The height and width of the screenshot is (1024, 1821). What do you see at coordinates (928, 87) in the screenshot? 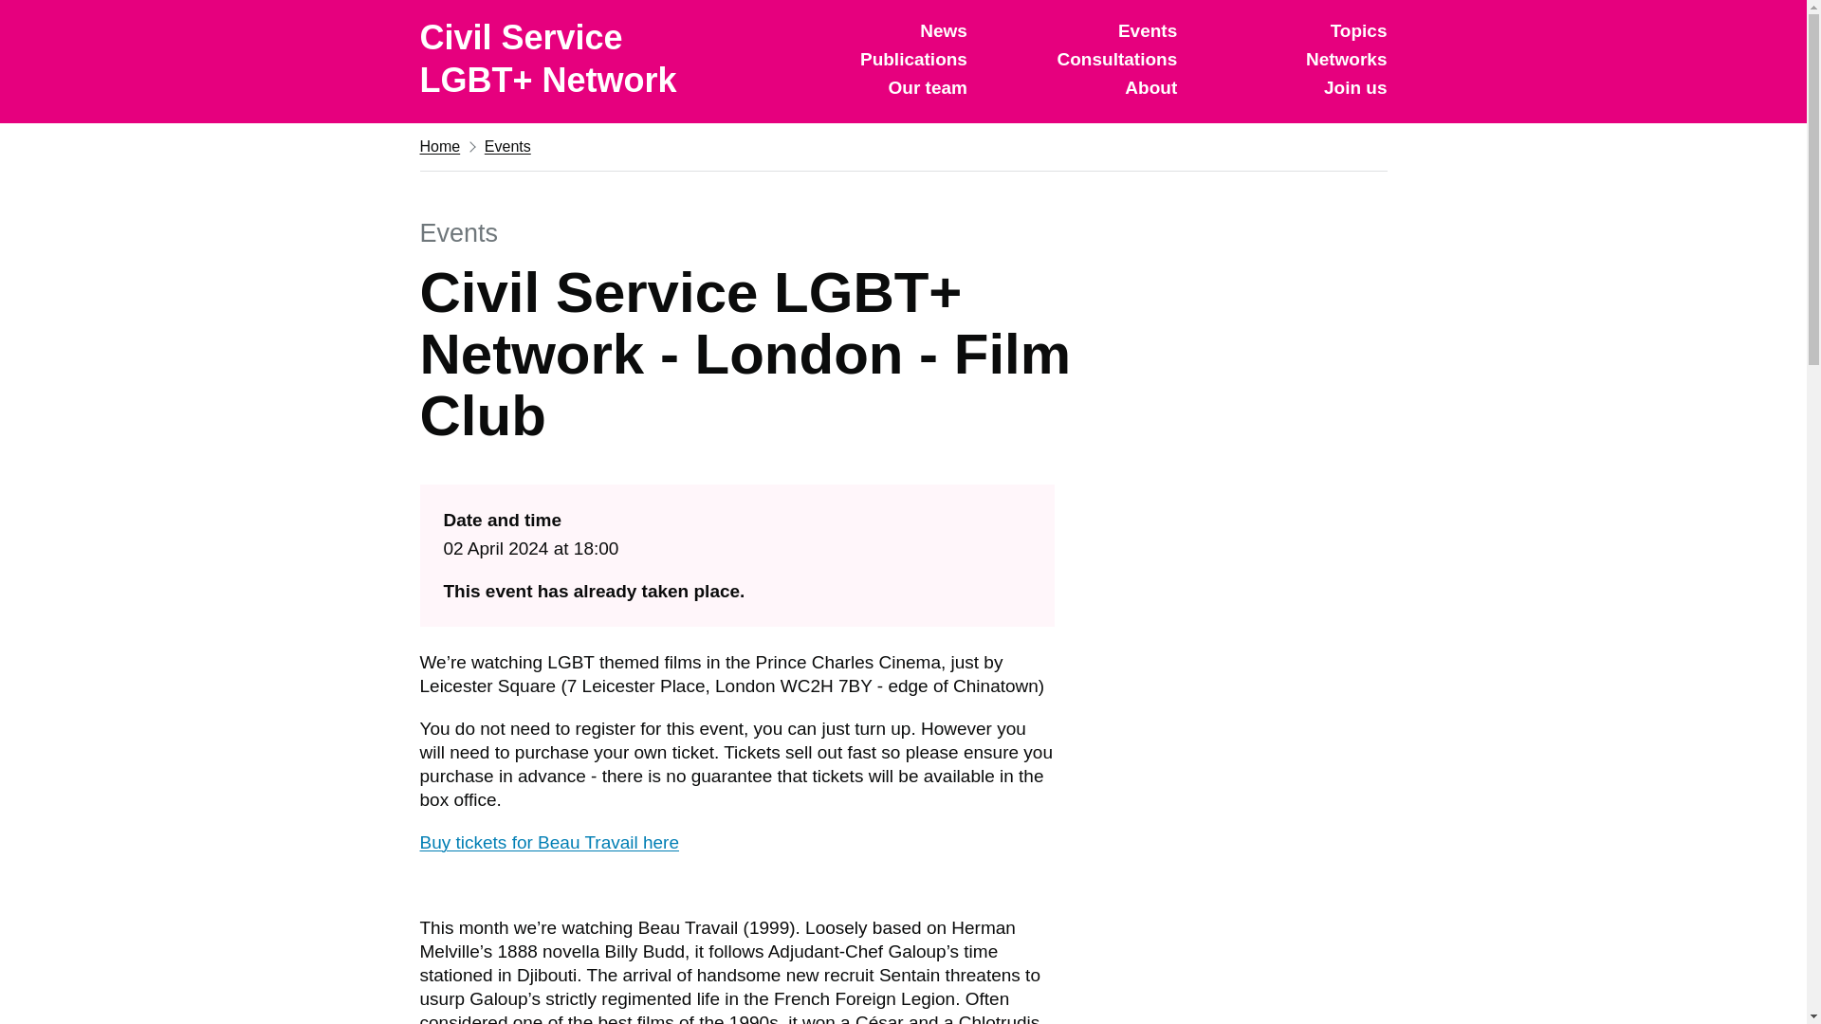
I see `Our team` at bounding box center [928, 87].